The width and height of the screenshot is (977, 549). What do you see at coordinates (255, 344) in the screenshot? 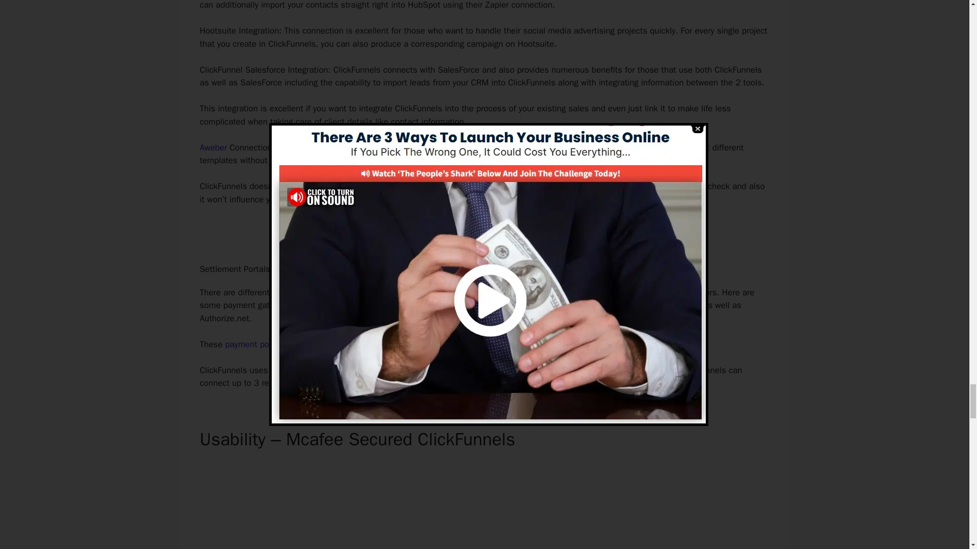
I see `payment portals` at bounding box center [255, 344].